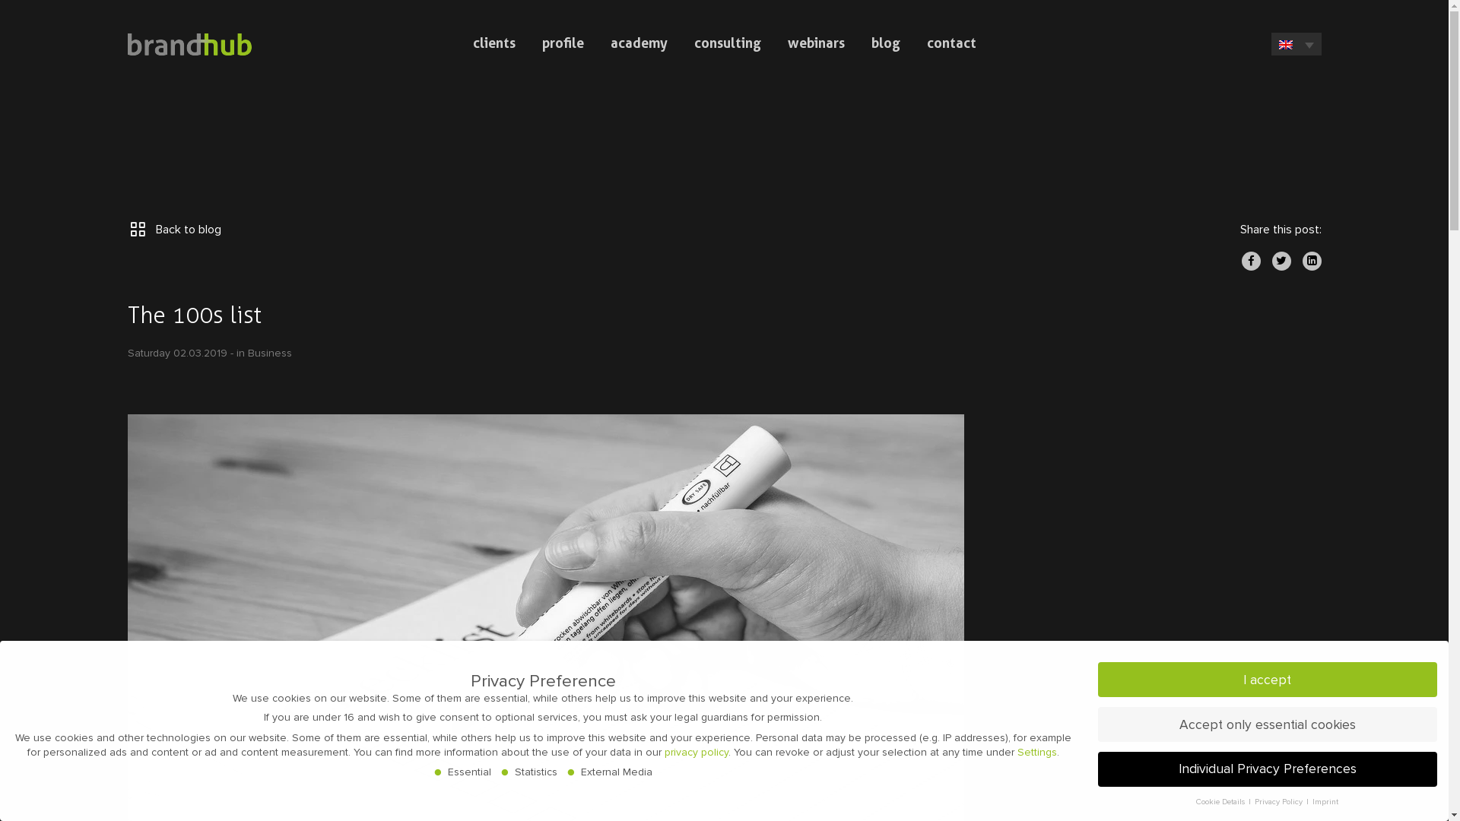 This screenshot has height=821, width=1460. Describe the element at coordinates (1268, 680) in the screenshot. I see `I accept` at that location.